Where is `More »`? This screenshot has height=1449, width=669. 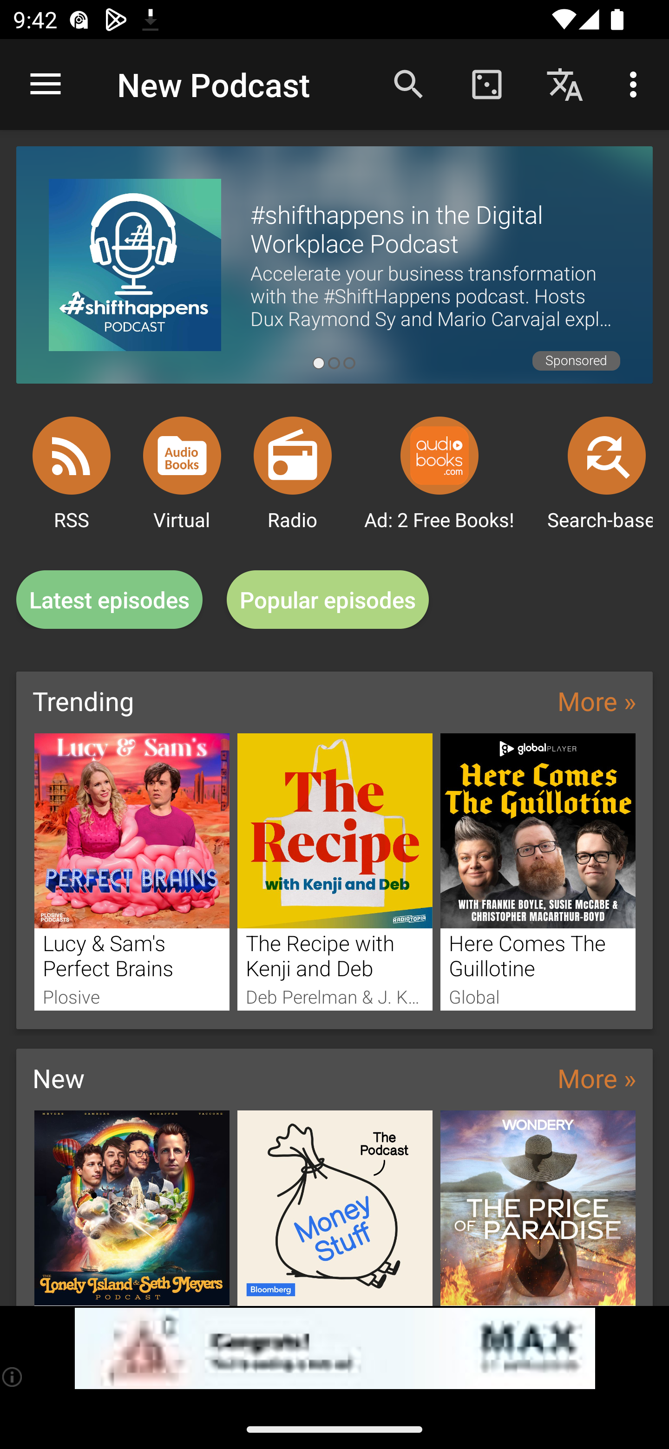
More » is located at coordinates (597, 1077).